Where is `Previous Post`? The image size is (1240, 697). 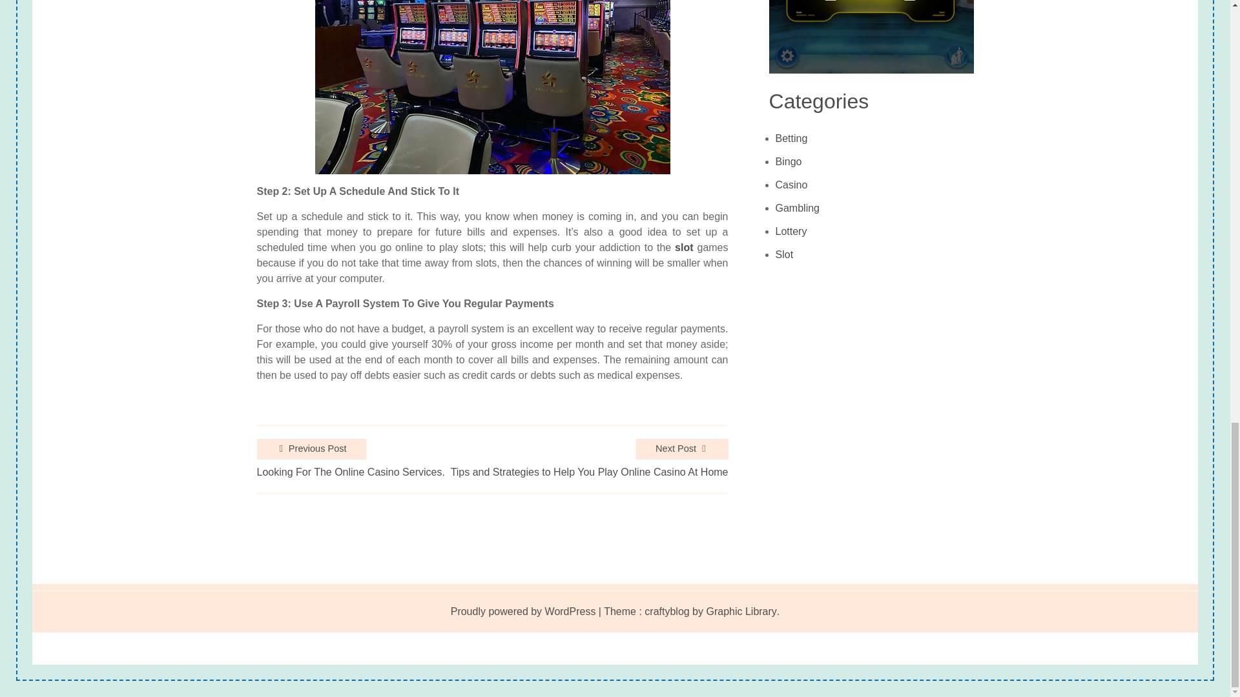 Previous Post is located at coordinates (311, 449).